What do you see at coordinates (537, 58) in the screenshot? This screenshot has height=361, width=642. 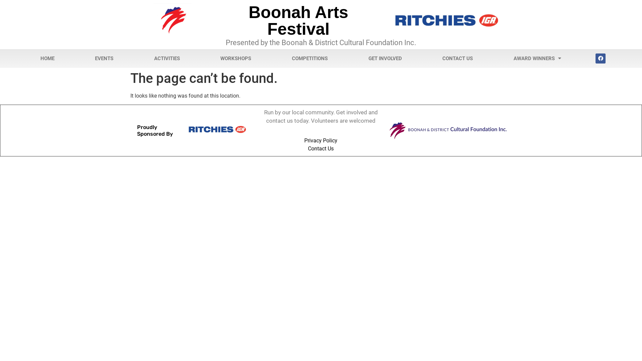 I see `AWARD WINNERS` at bounding box center [537, 58].